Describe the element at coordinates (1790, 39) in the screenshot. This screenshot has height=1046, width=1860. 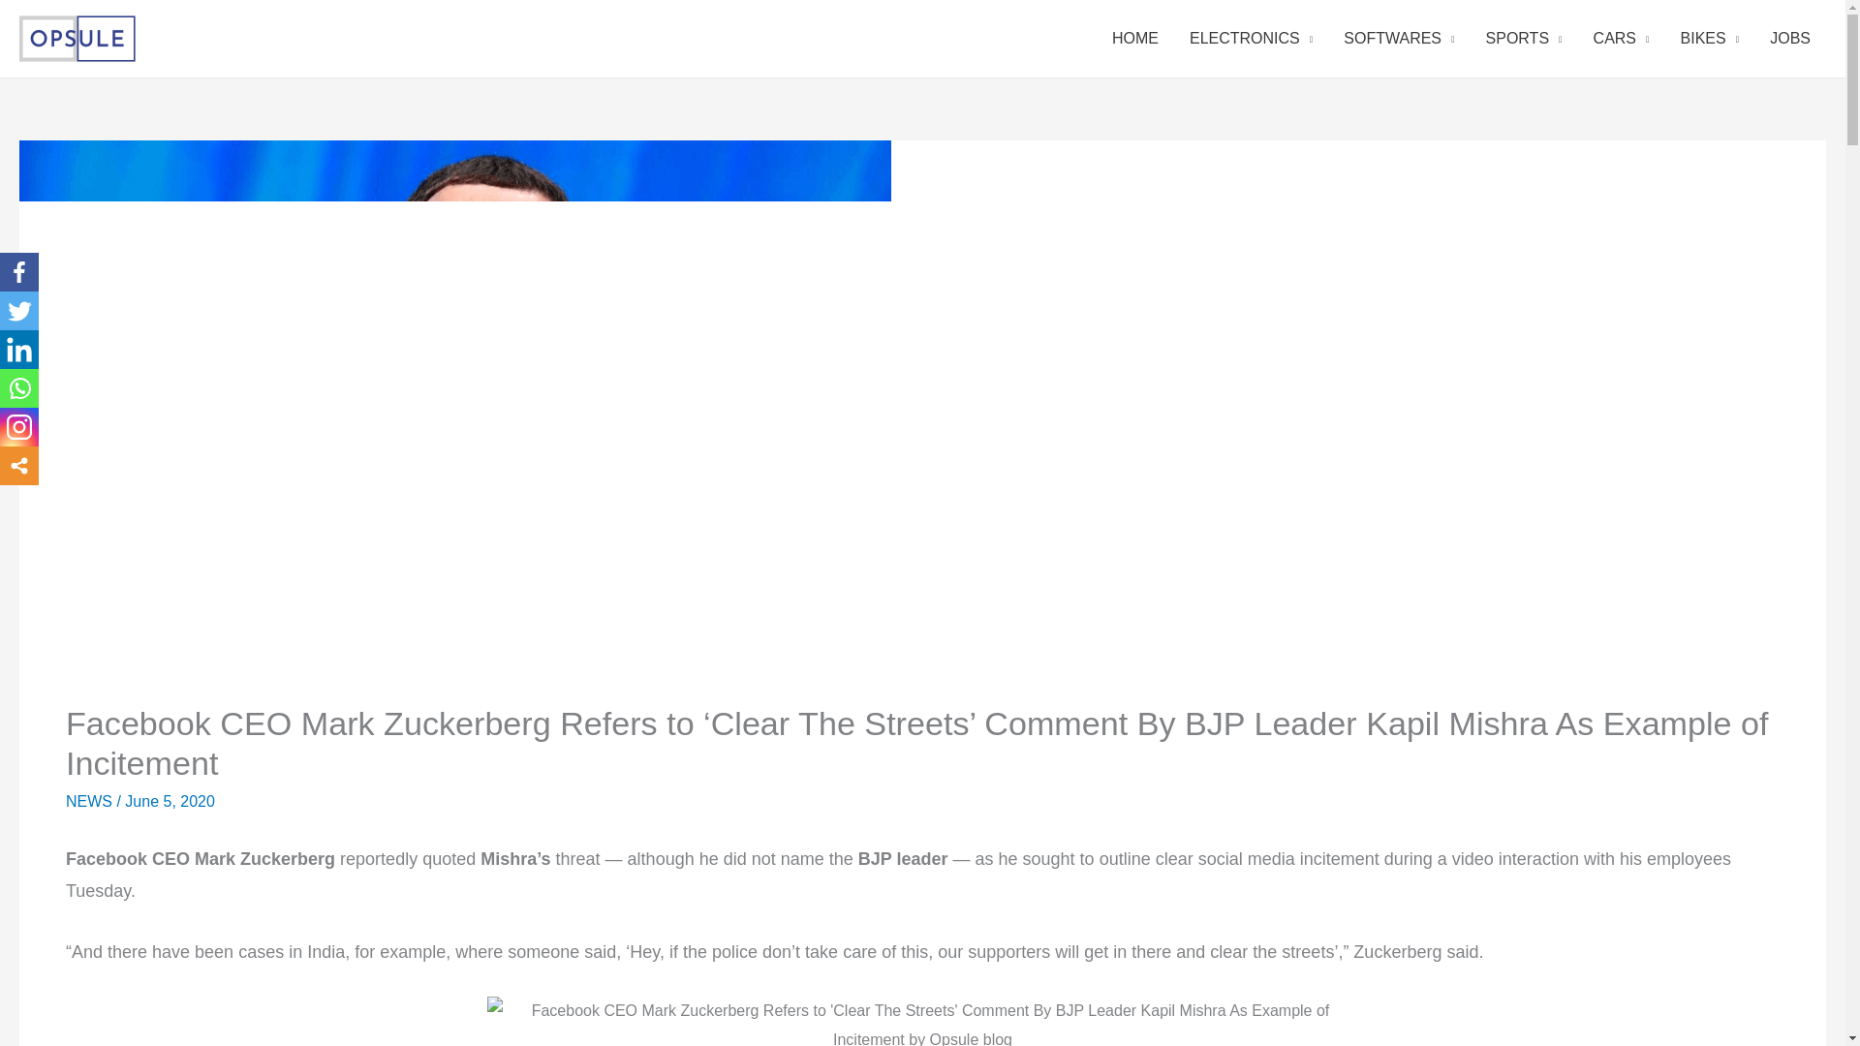
I see `JOBS` at that location.